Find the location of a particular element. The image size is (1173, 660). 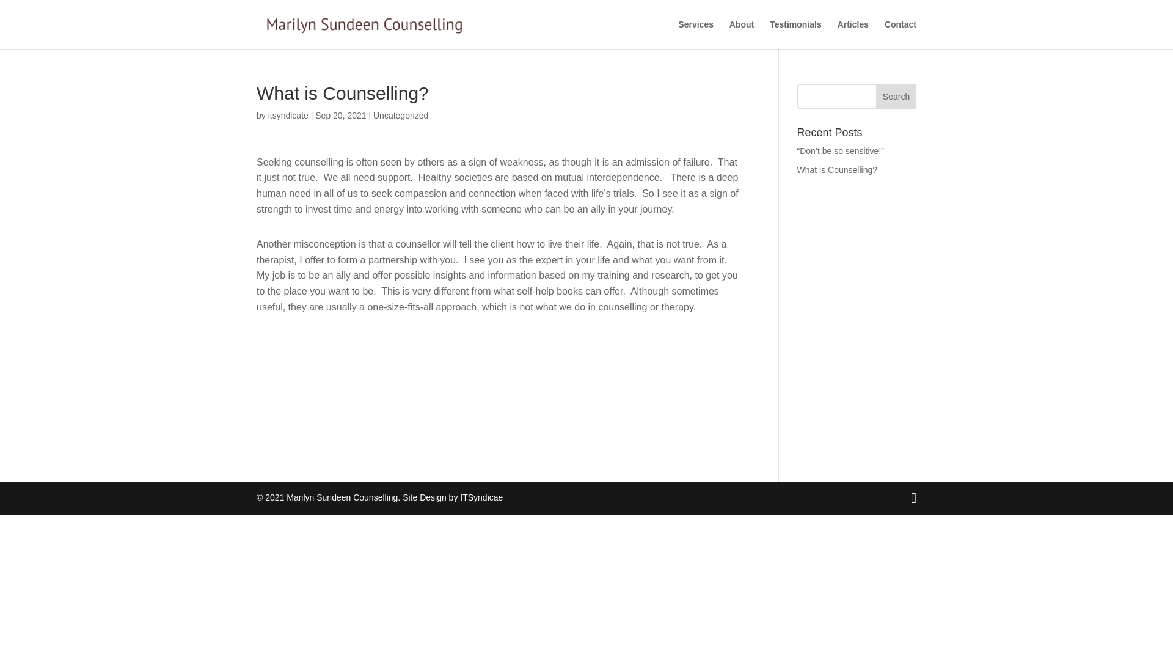

Services is located at coordinates (695, 34).